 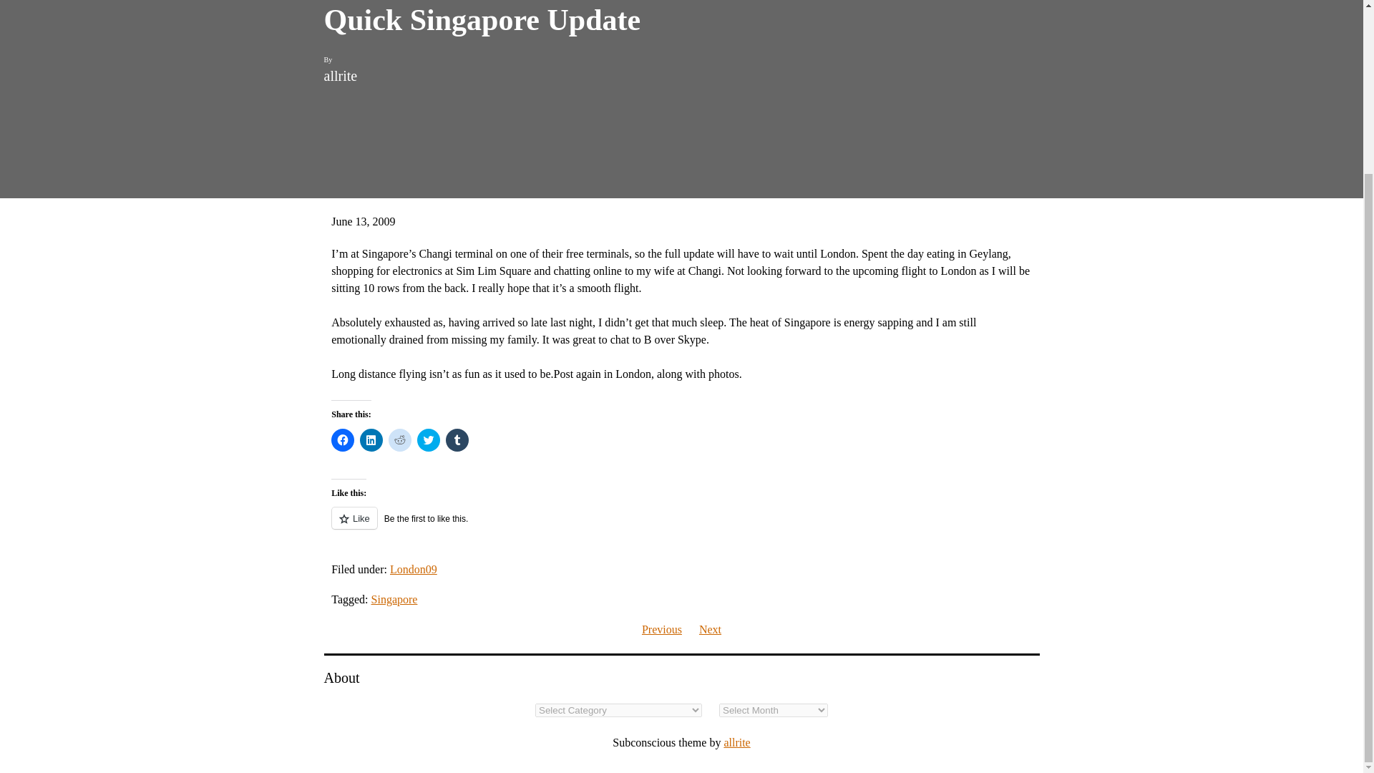 What do you see at coordinates (399, 439) in the screenshot?
I see `Click to share on Reddit` at bounding box center [399, 439].